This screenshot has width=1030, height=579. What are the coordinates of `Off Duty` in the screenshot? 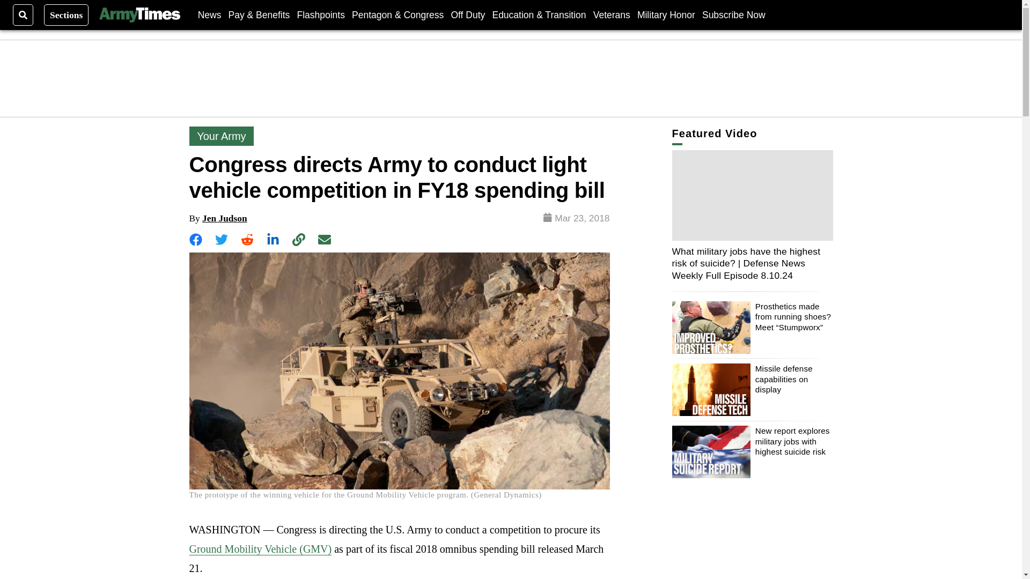 It's located at (468, 14).